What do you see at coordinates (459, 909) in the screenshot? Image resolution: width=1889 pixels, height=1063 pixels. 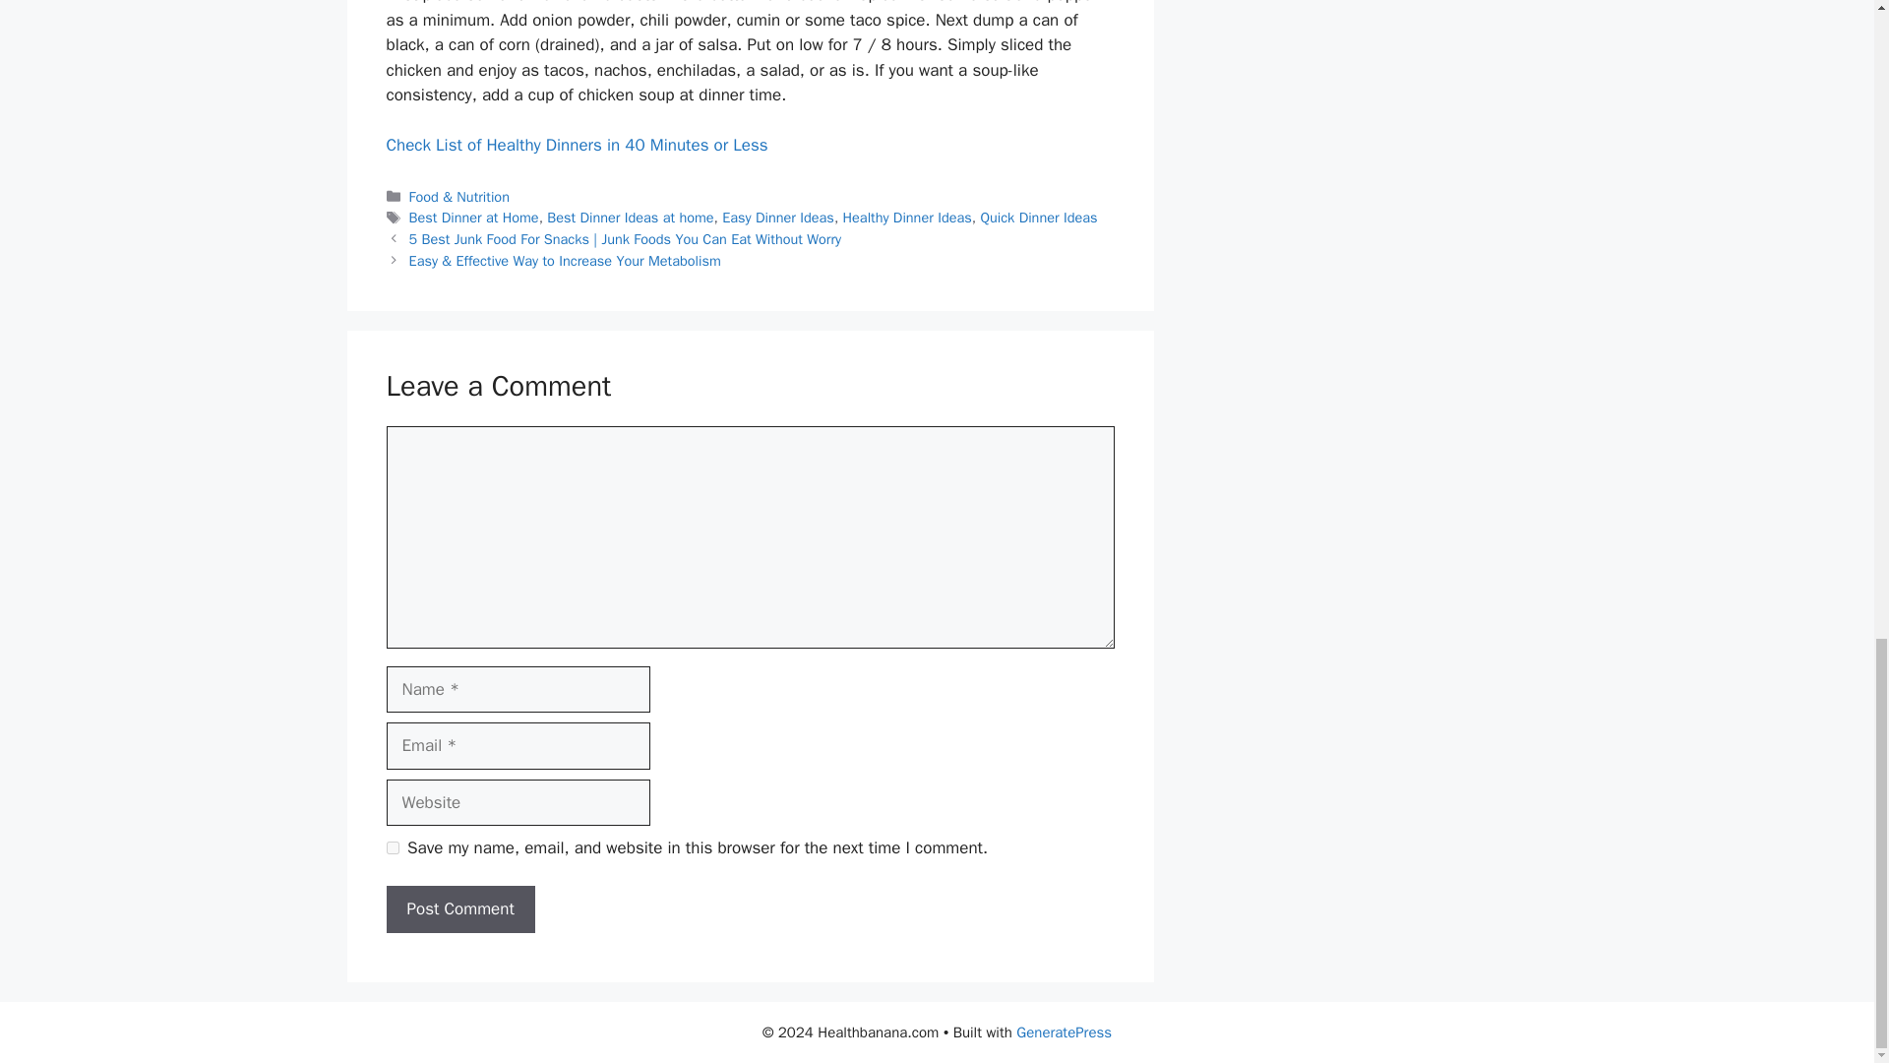 I see `Post Comment` at bounding box center [459, 909].